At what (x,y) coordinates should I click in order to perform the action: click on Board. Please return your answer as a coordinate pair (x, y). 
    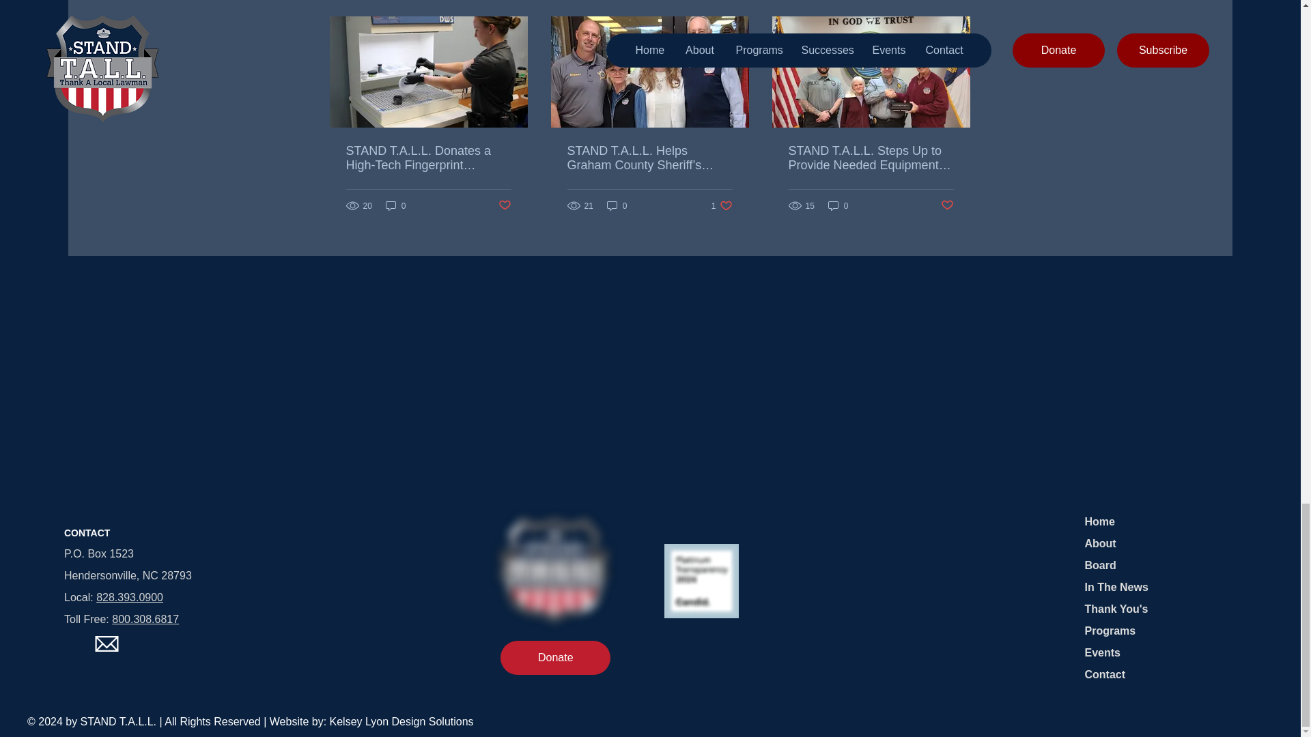
    Looking at the image, I should click on (396, 205).